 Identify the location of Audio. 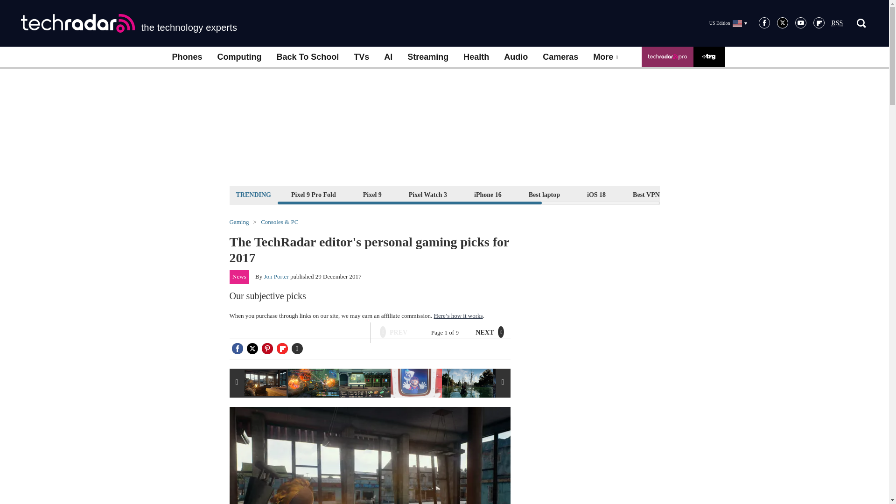
(515, 57).